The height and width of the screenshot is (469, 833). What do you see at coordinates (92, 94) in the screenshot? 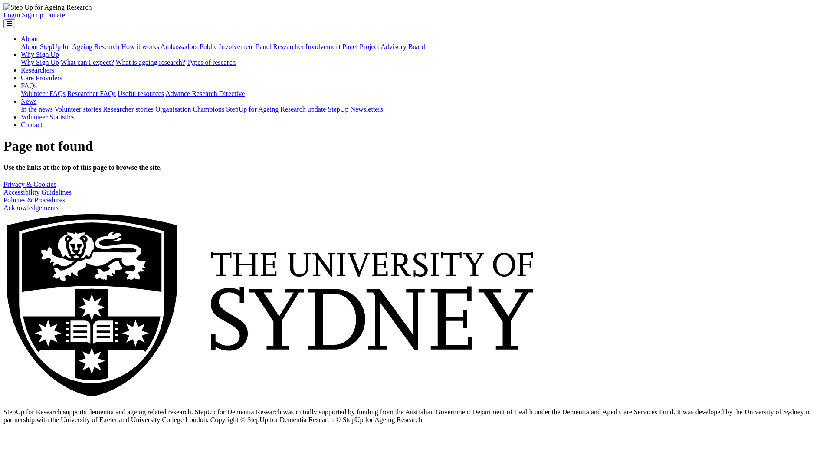
I see `Researcher FAQs` at bounding box center [92, 94].